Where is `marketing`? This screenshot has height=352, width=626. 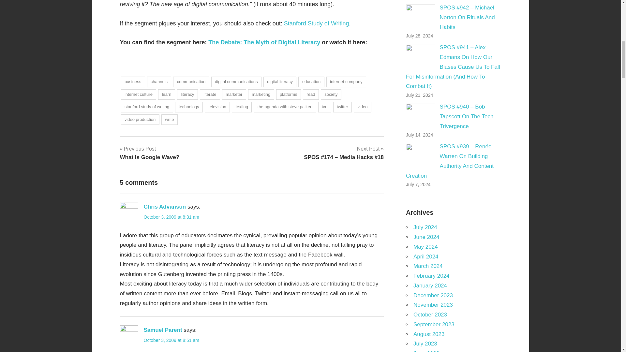 marketing is located at coordinates (261, 95).